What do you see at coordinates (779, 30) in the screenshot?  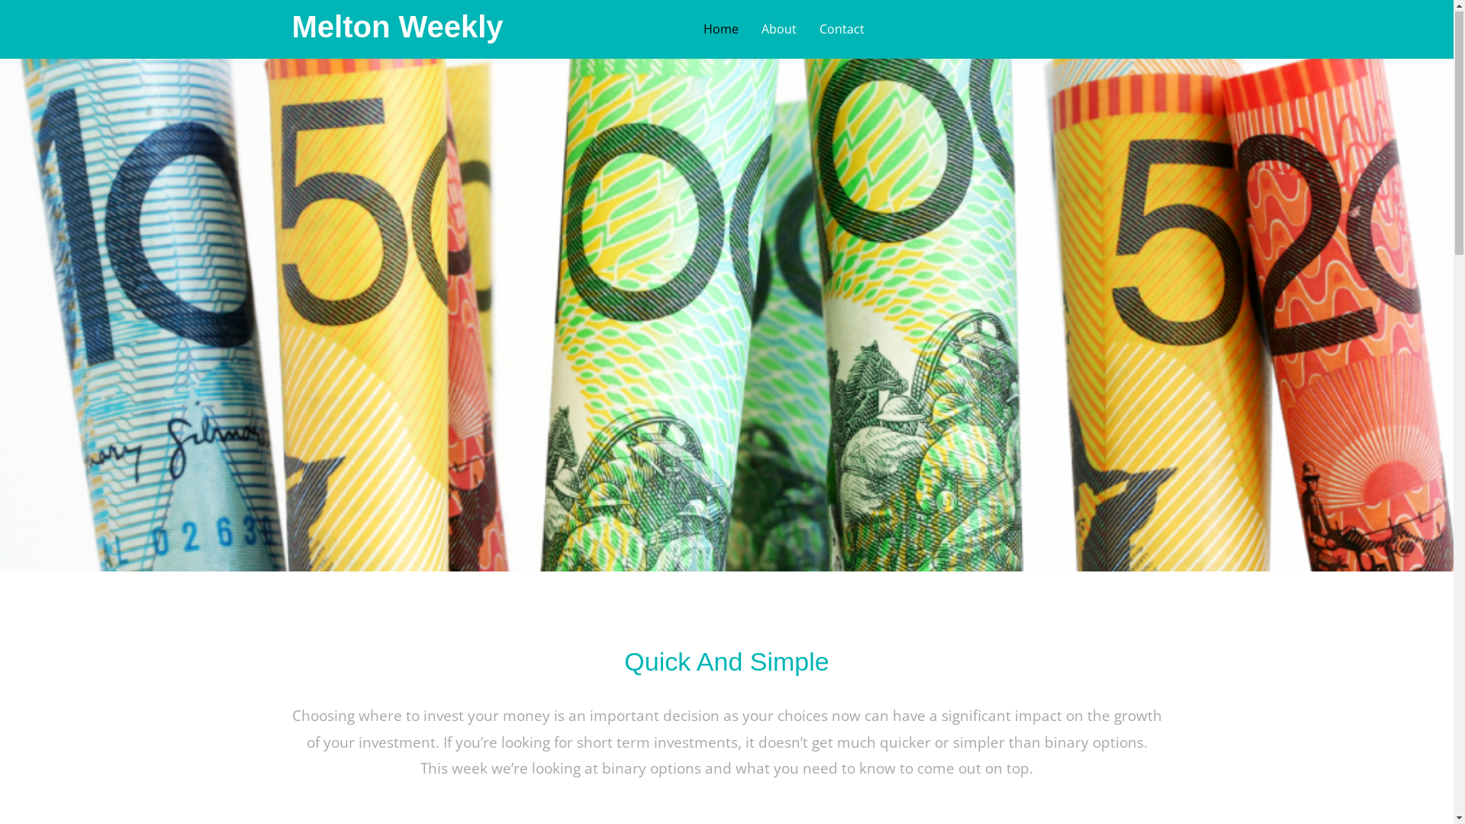 I see `About` at bounding box center [779, 30].